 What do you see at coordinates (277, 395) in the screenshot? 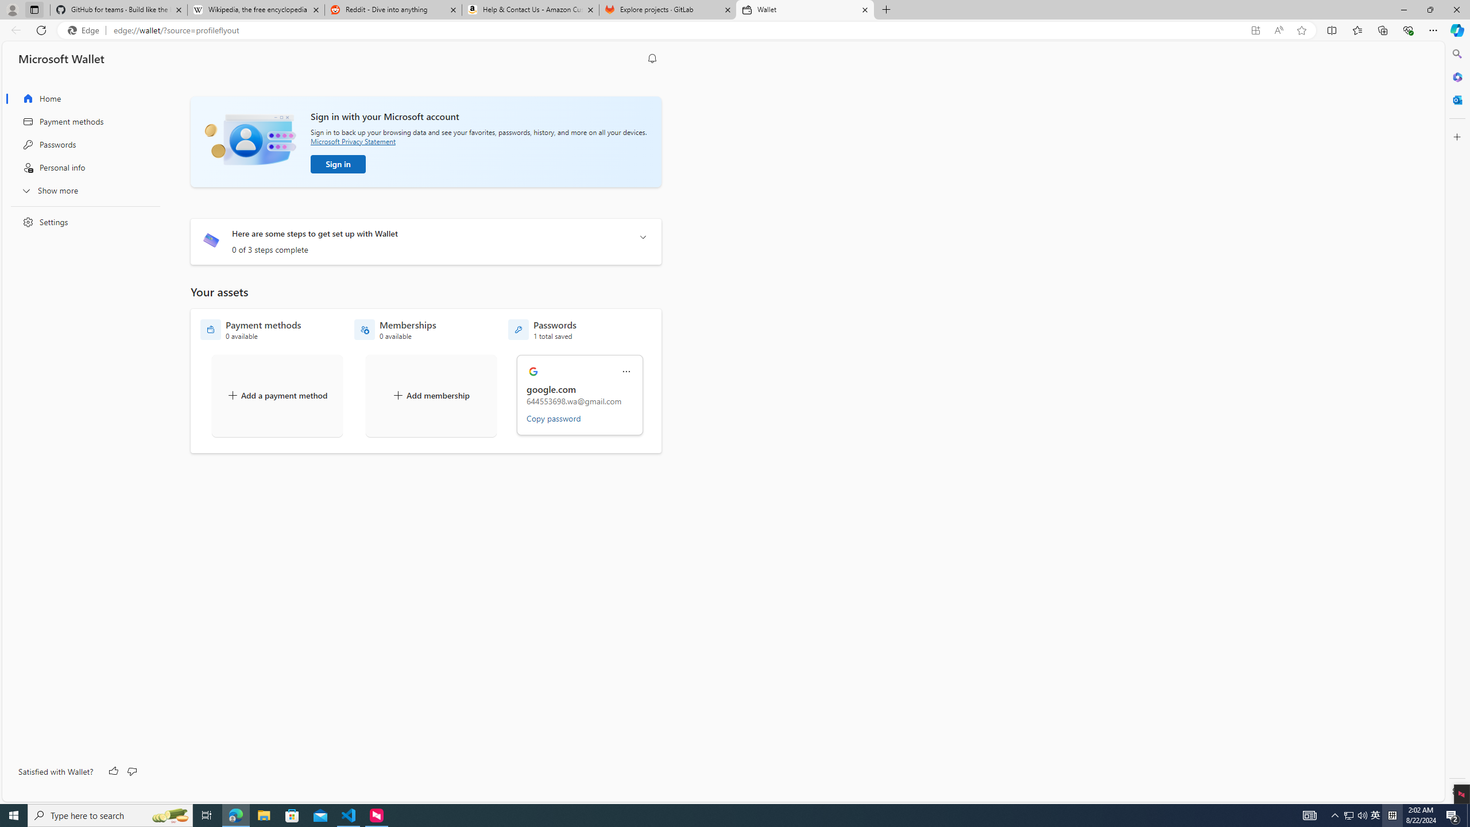
I see `Add a payment method` at bounding box center [277, 395].